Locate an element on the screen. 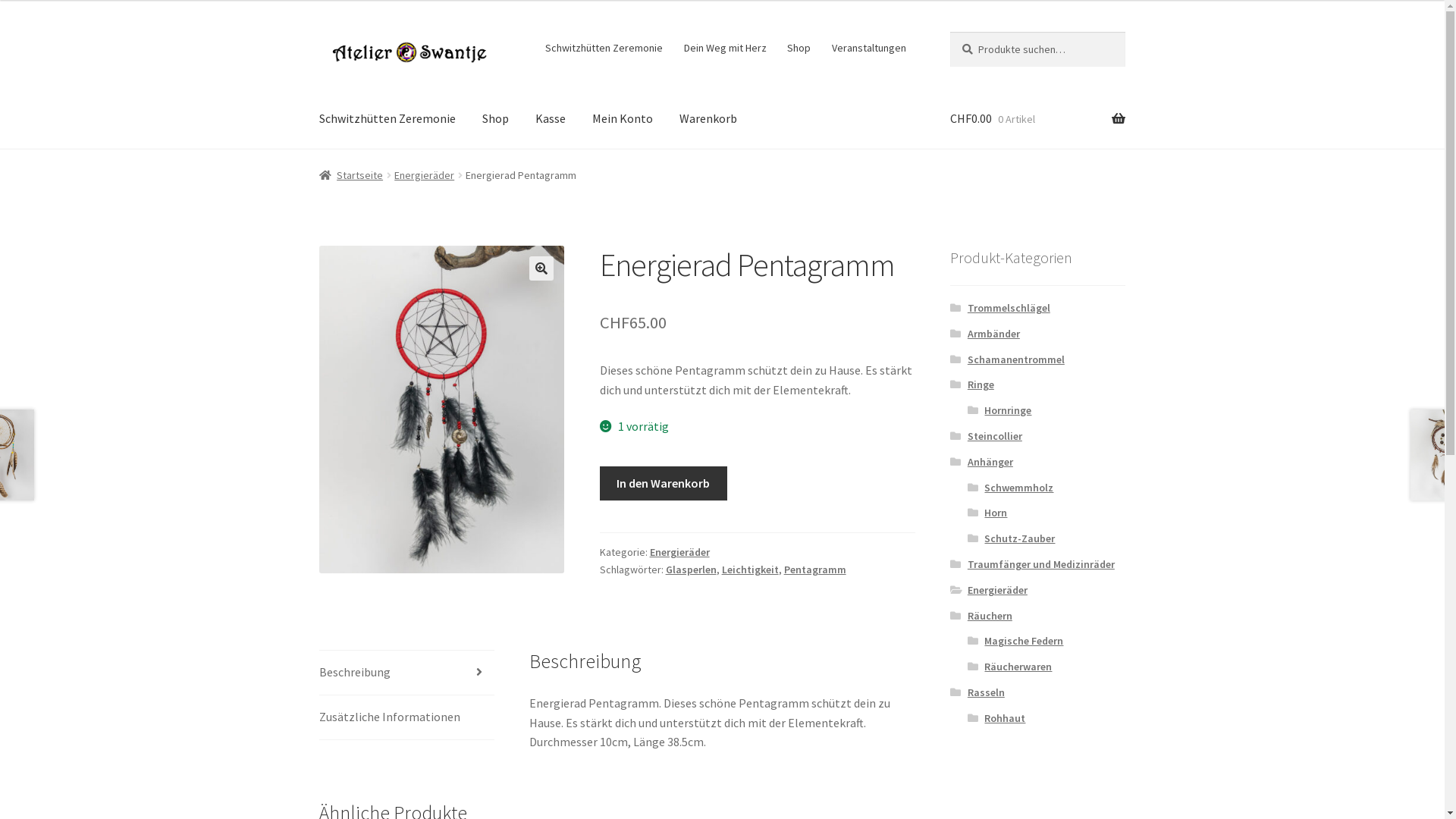 This screenshot has height=819, width=1456. Leichtigkeit is located at coordinates (751, 570).